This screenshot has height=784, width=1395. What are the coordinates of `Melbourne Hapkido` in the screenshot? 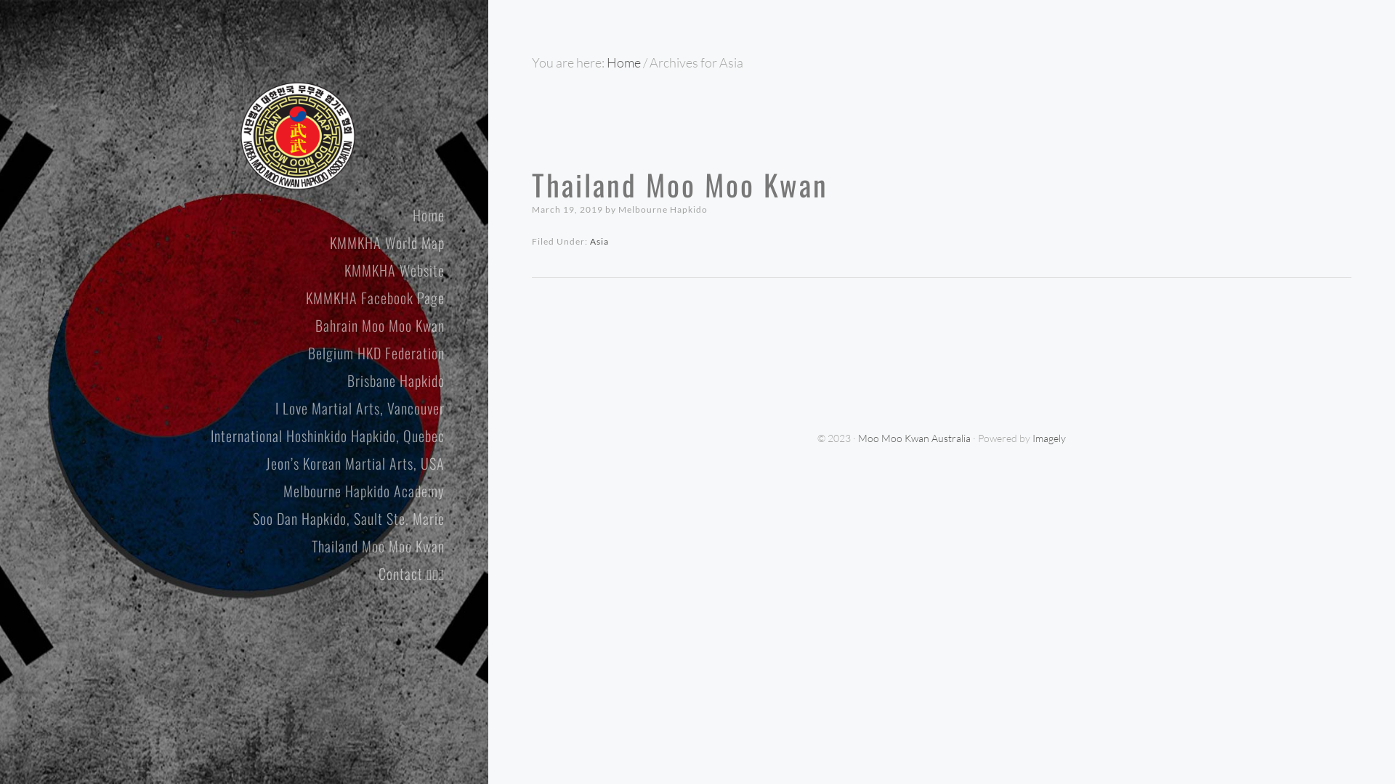 It's located at (663, 209).